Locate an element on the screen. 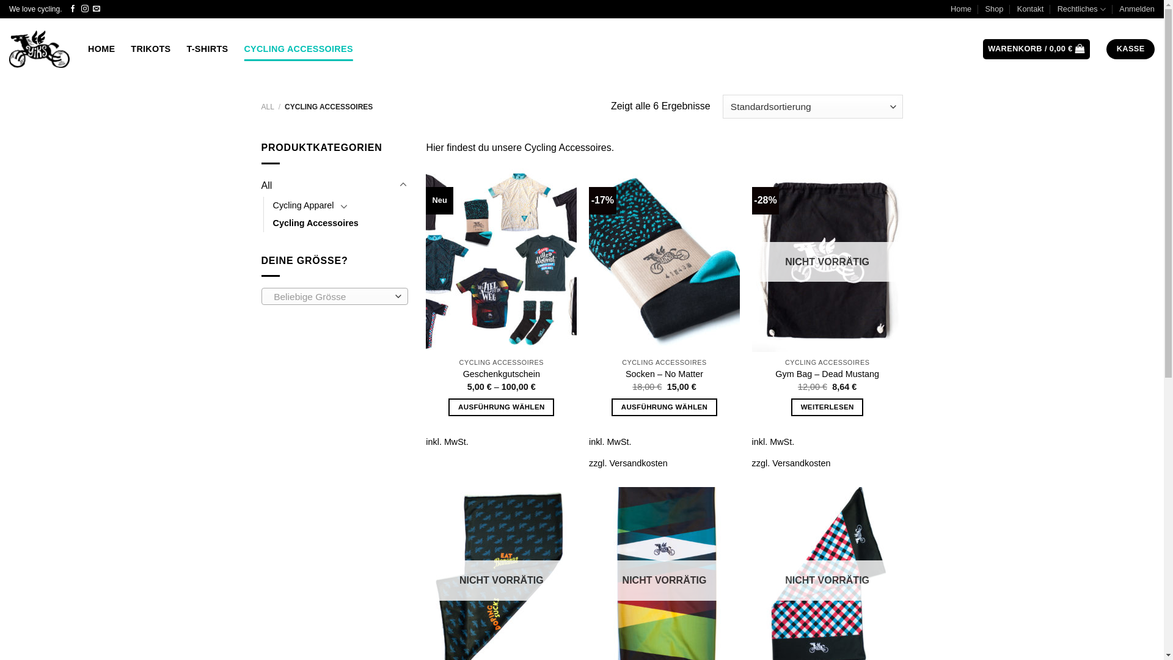 This screenshot has width=1173, height=660. KASSE is located at coordinates (1130, 49).